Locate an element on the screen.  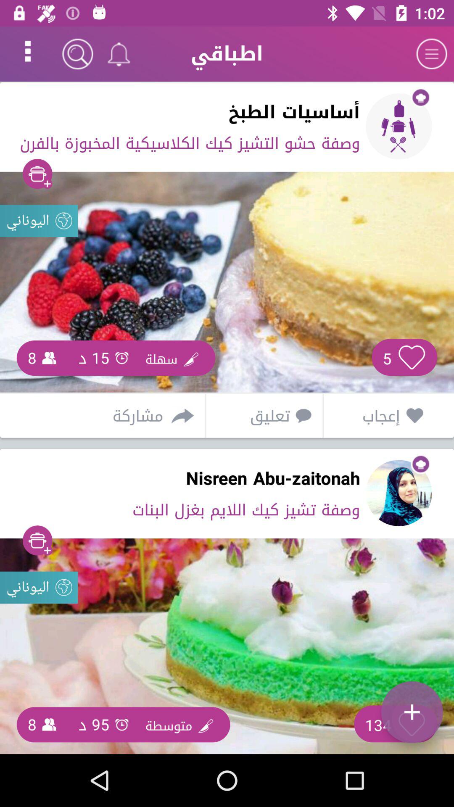
select the item above 8 item is located at coordinates (39, 588).